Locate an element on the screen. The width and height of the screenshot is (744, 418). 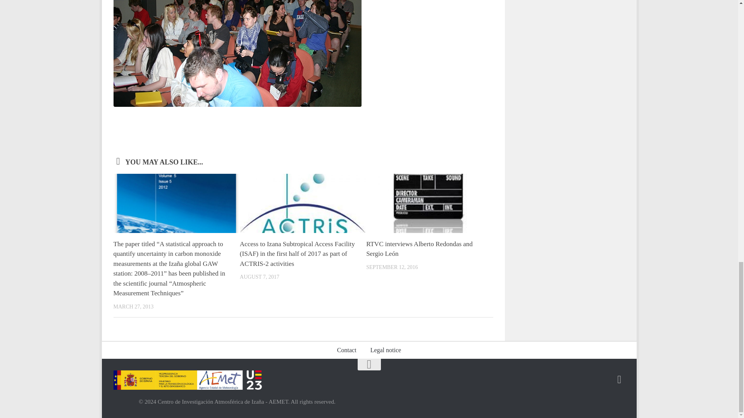
Follow us on Twitter is located at coordinates (619, 379).